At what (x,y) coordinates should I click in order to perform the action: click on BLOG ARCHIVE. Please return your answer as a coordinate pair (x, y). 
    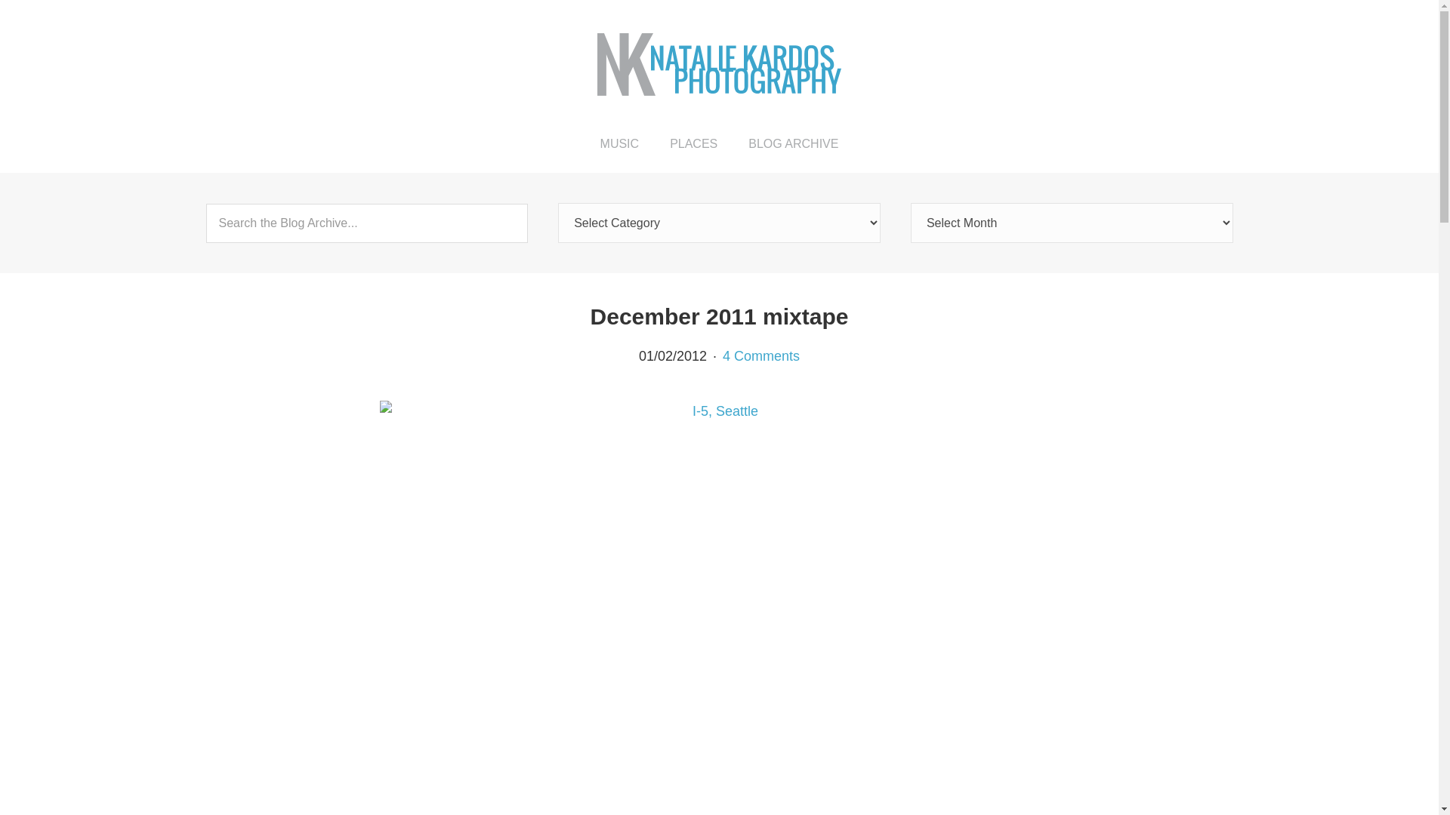
    Looking at the image, I should click on (793, 143).